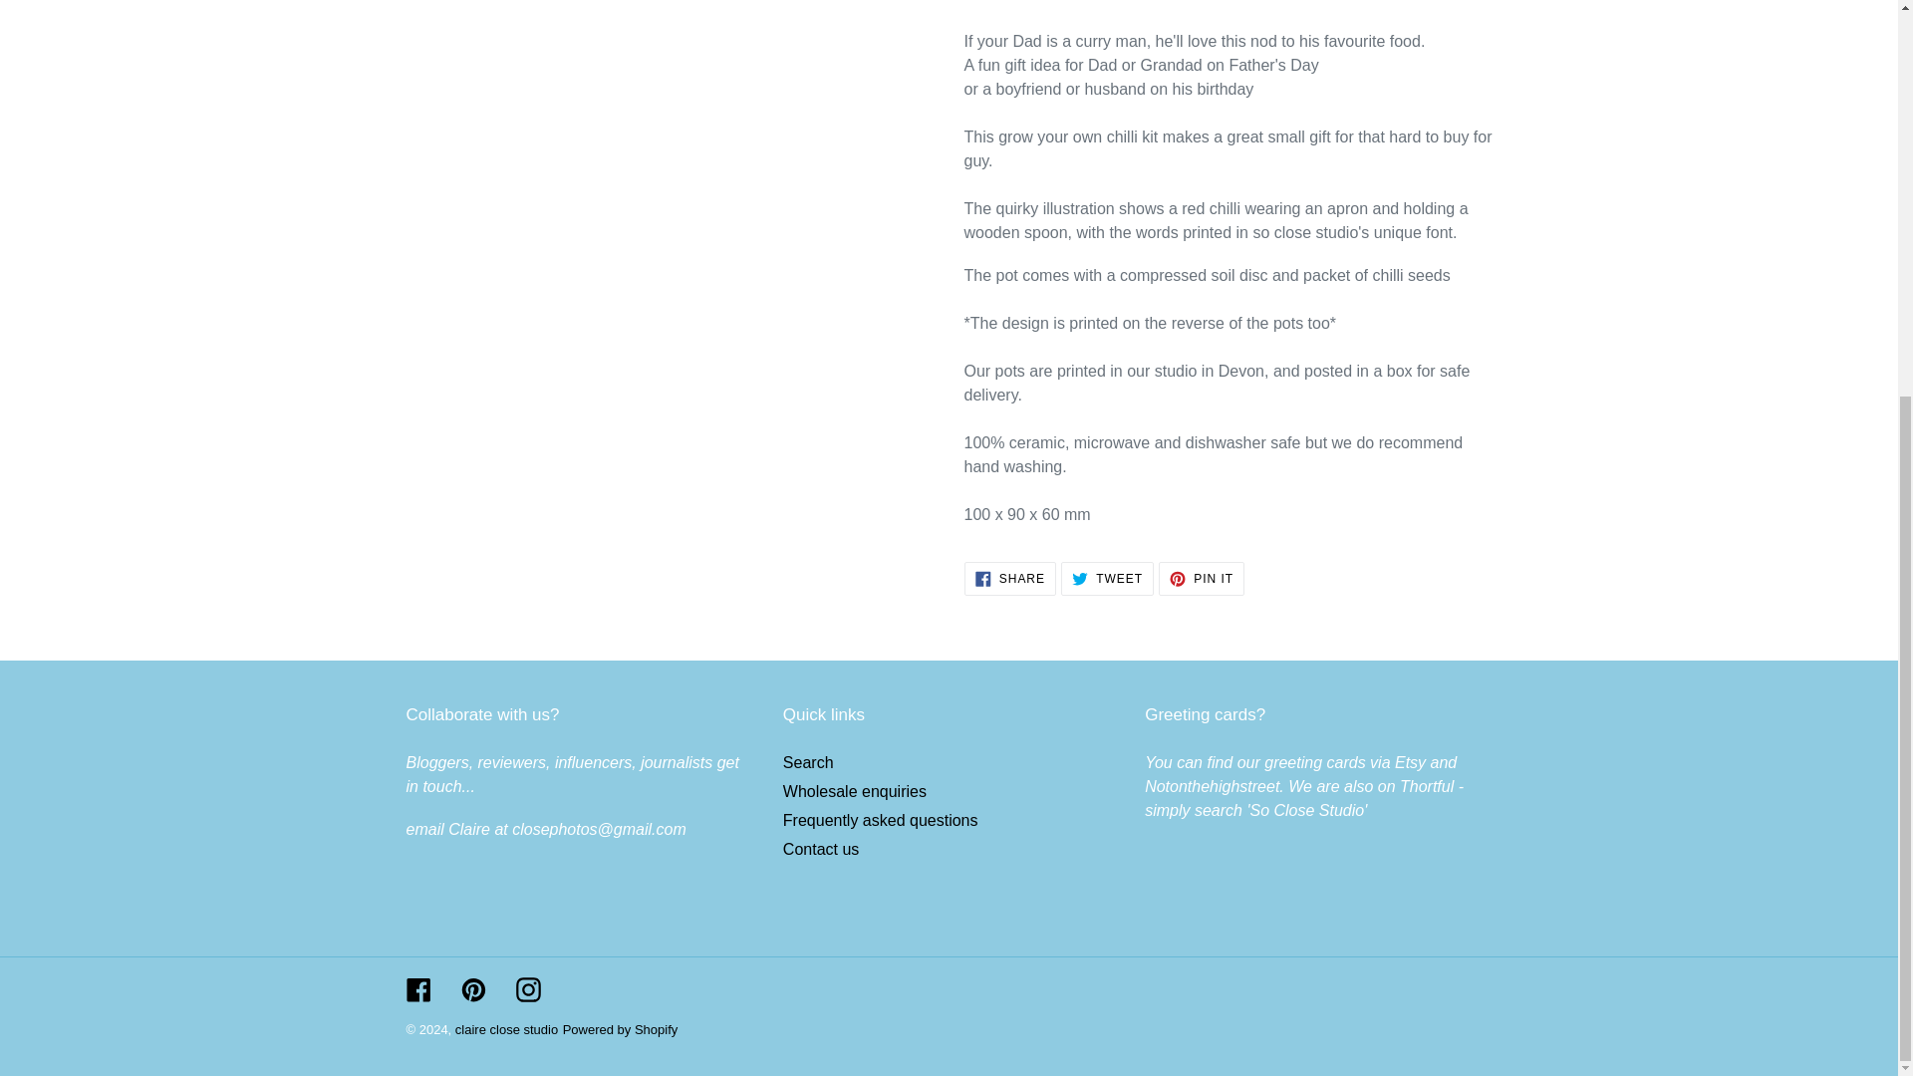  I want to click on Pinterest, so click(528, 988).